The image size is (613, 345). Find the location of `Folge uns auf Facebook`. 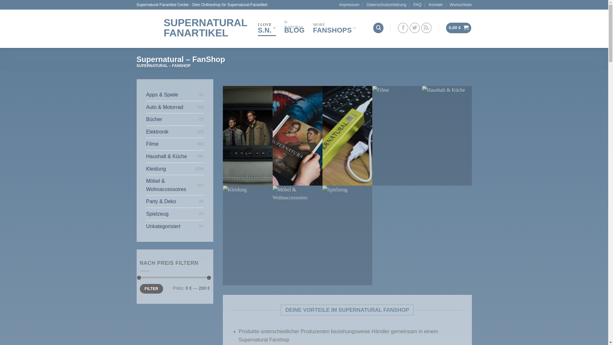

Folge uns auf Facebook is located at coordinates (403, 28).